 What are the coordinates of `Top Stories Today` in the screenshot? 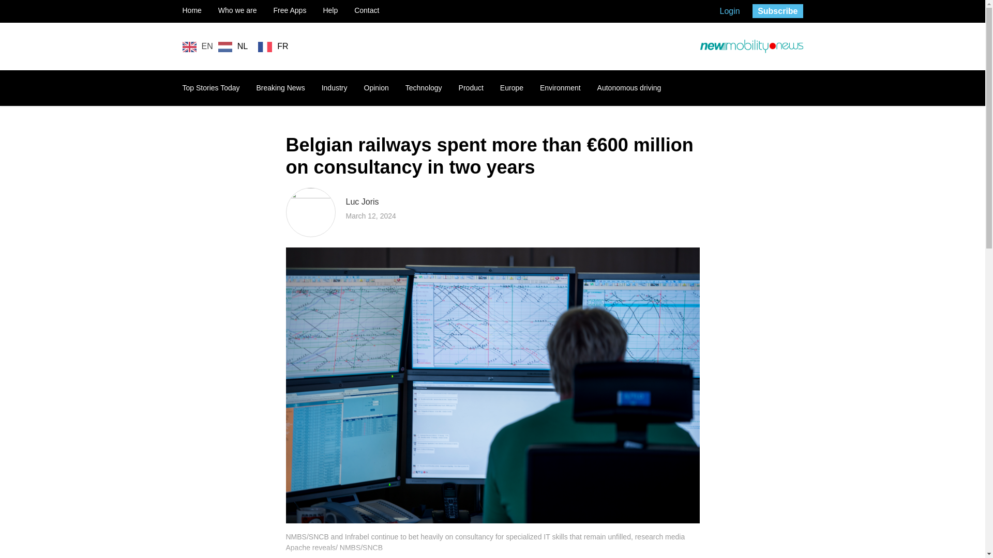 It's located at (210, 88).